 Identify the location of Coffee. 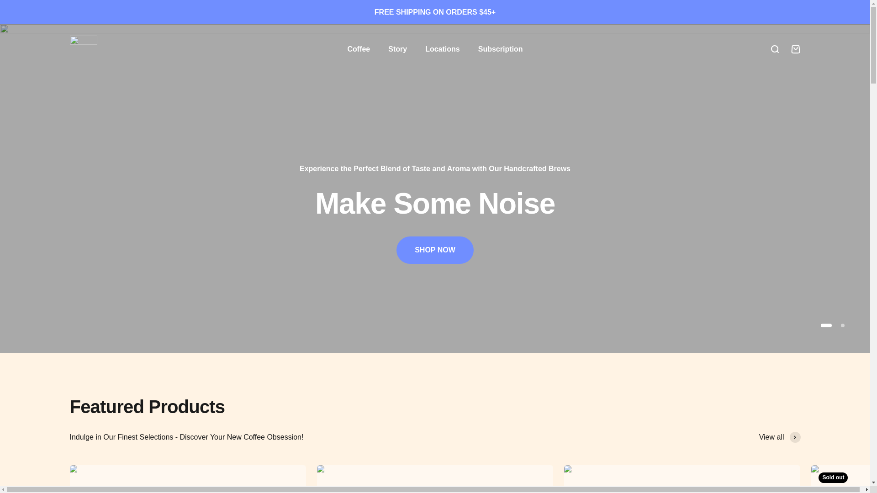
(359, 49).